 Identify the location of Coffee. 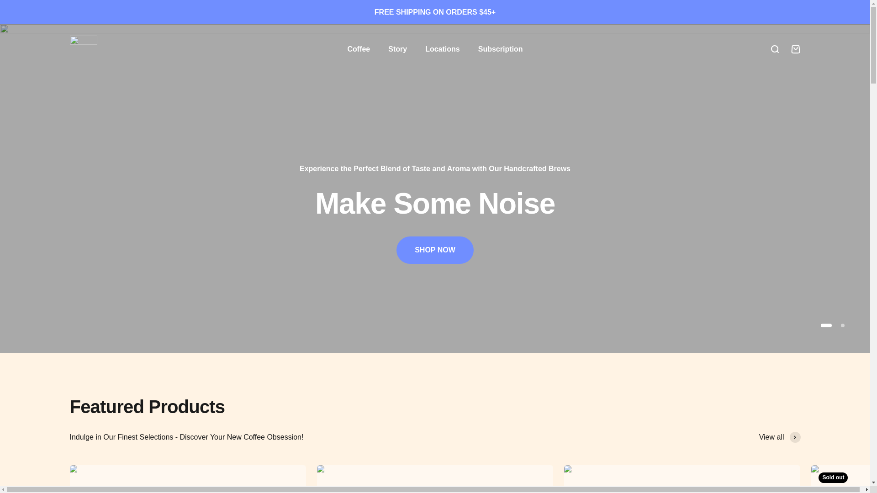
(359, 49).